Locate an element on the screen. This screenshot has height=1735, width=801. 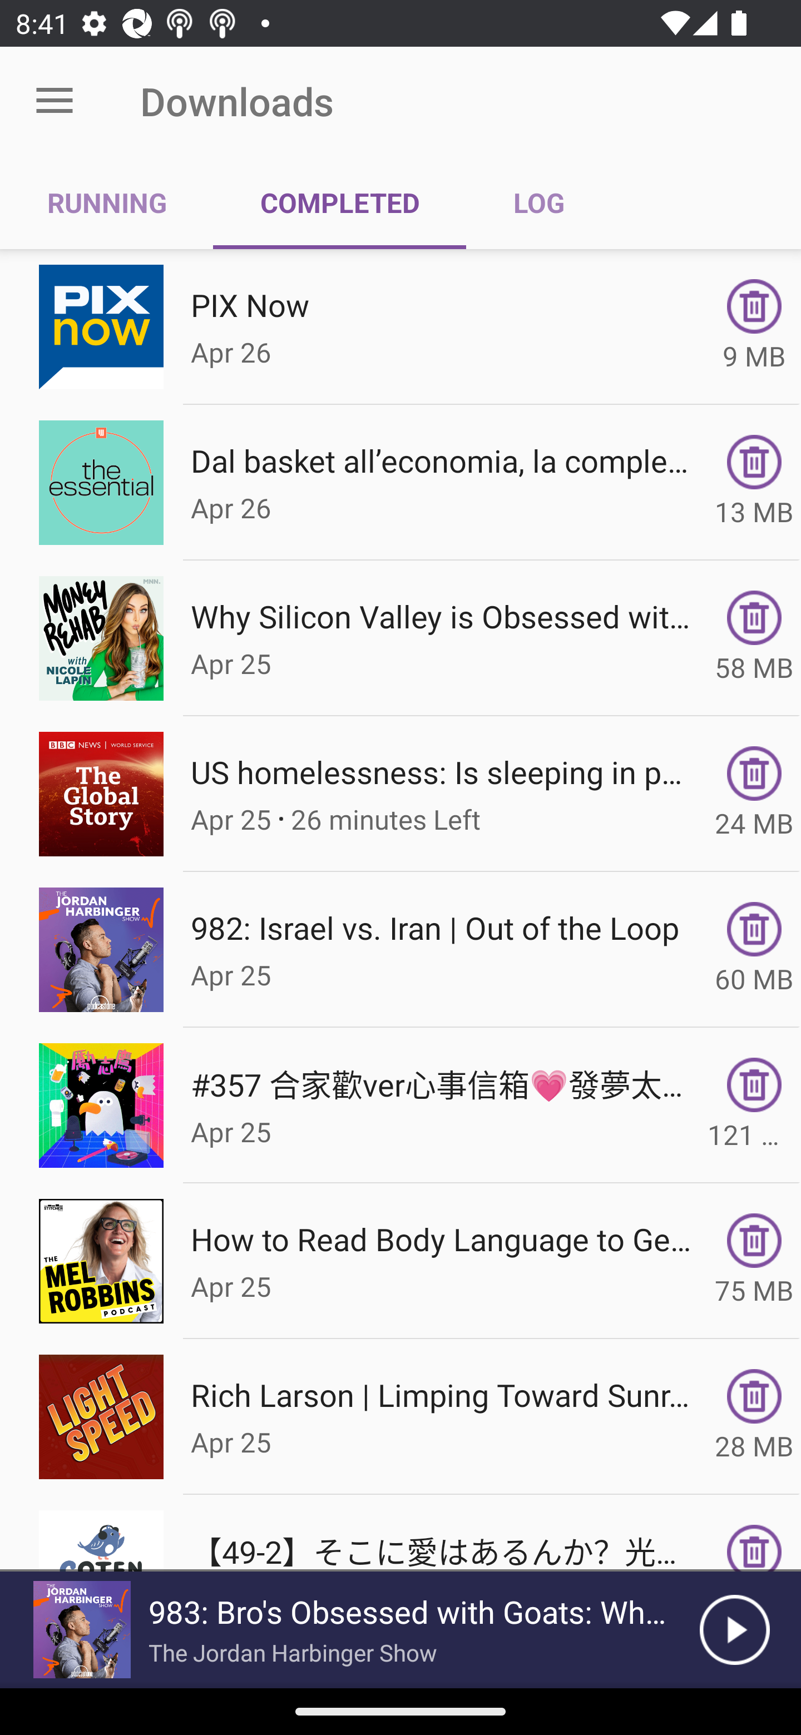
Picture PIX Now Apr 26 Remove Episode 9 MB is located at coordinates (400, 327).